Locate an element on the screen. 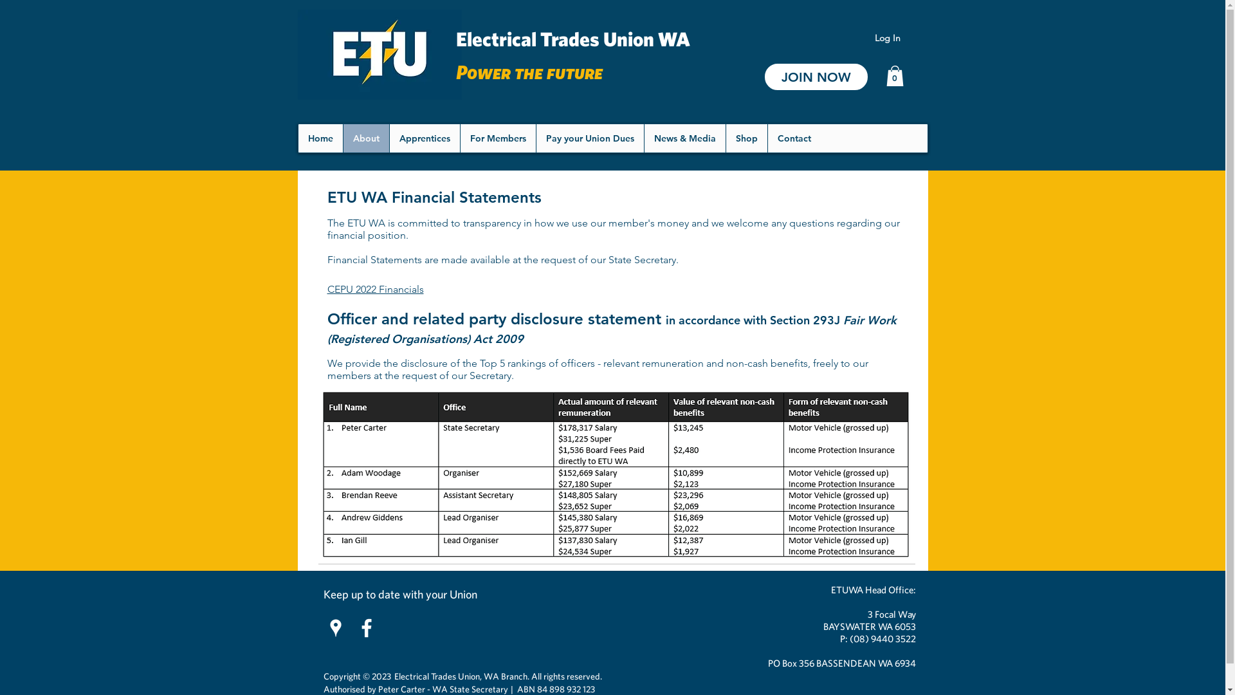  Contact is located at coordinates (794, 138).